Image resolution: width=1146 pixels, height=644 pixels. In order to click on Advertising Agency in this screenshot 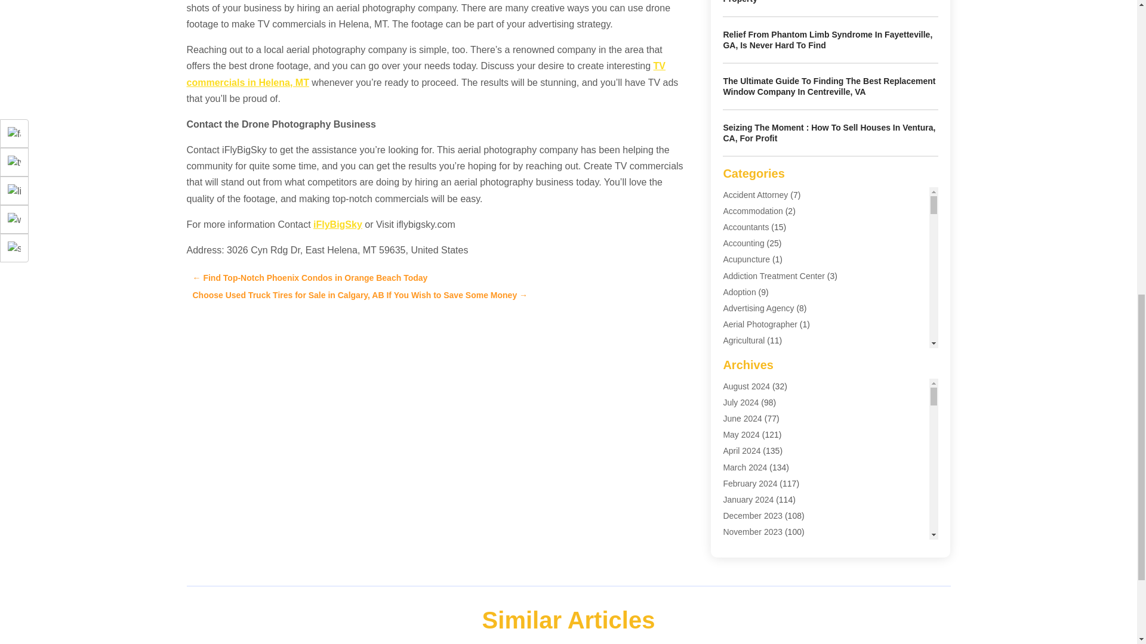, I will do `click(758, 308)`.